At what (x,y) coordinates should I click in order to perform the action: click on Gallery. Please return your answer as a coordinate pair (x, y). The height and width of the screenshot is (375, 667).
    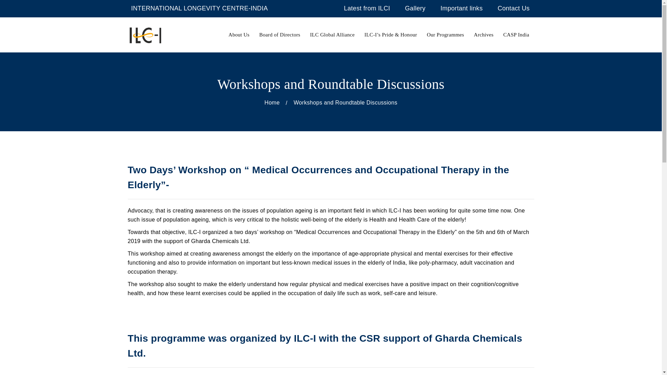
    Looking at the image, I should click on (415, 8).